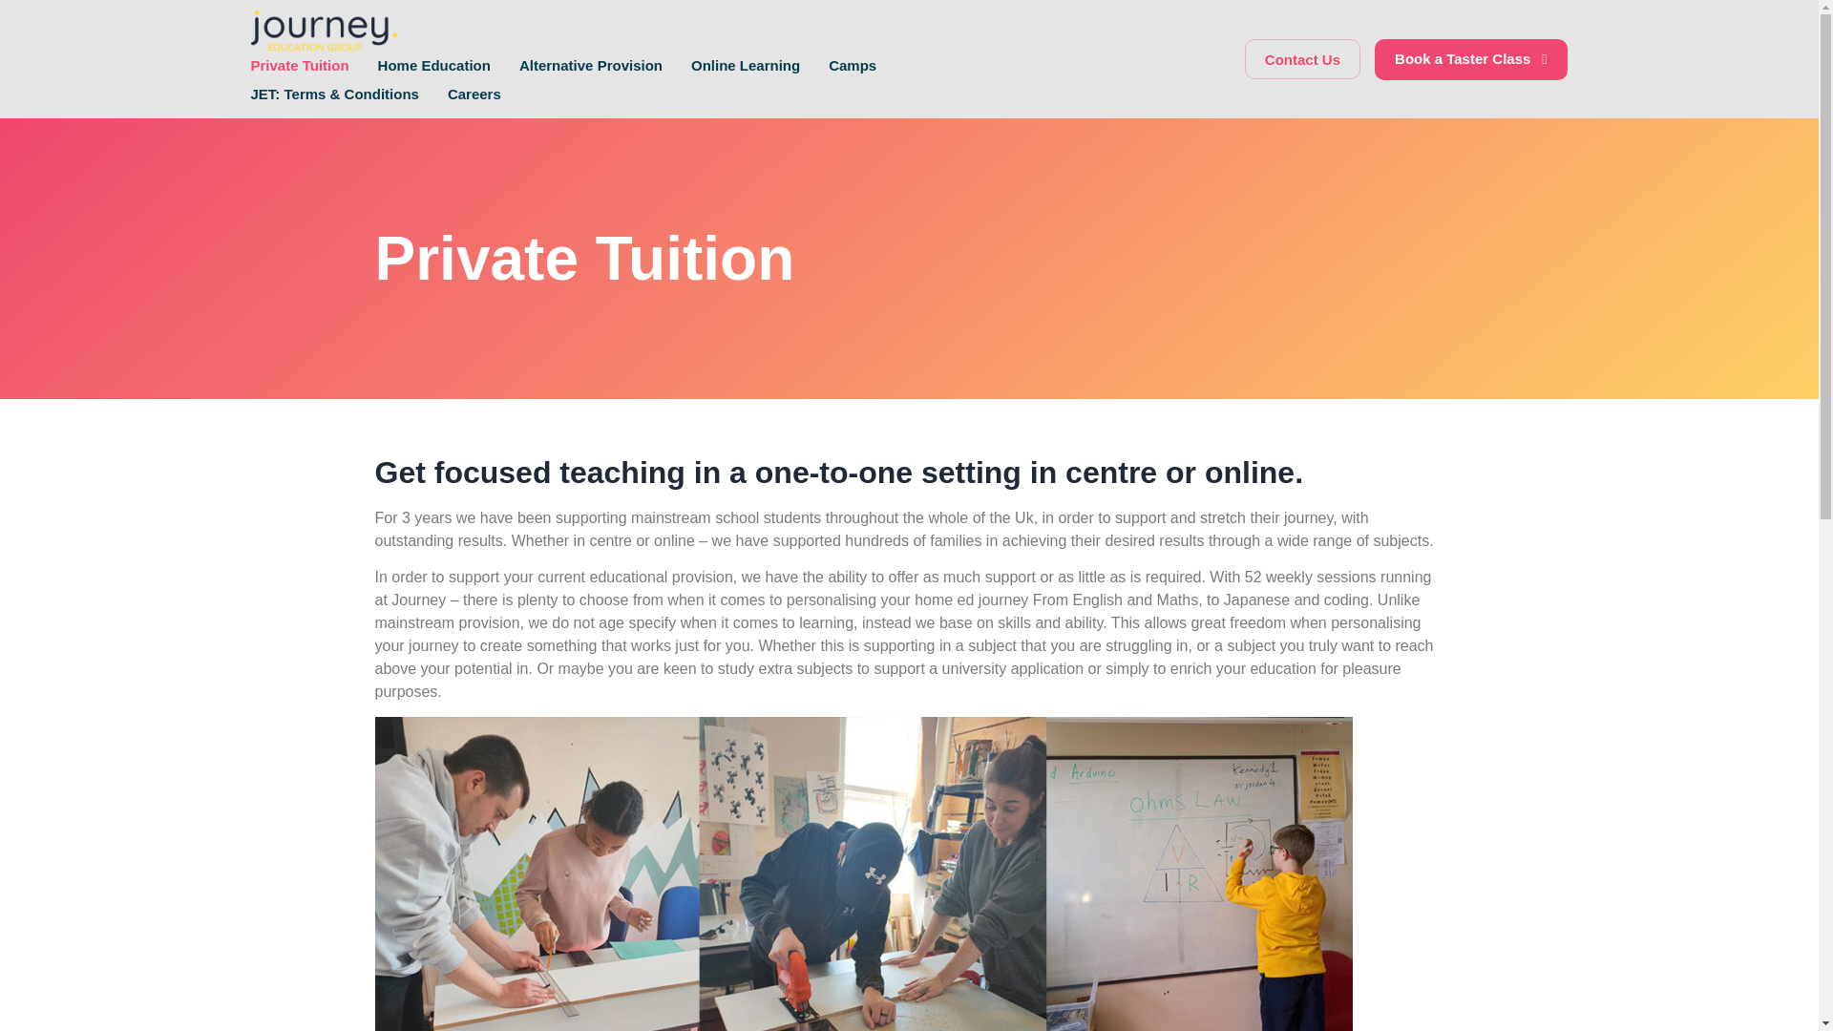 This screenshot has height=1031, width=1833. What do you see at coordinates (1302, 59) in the screenshot?
I see `Contact Us` at bounding box center [1302, 59].